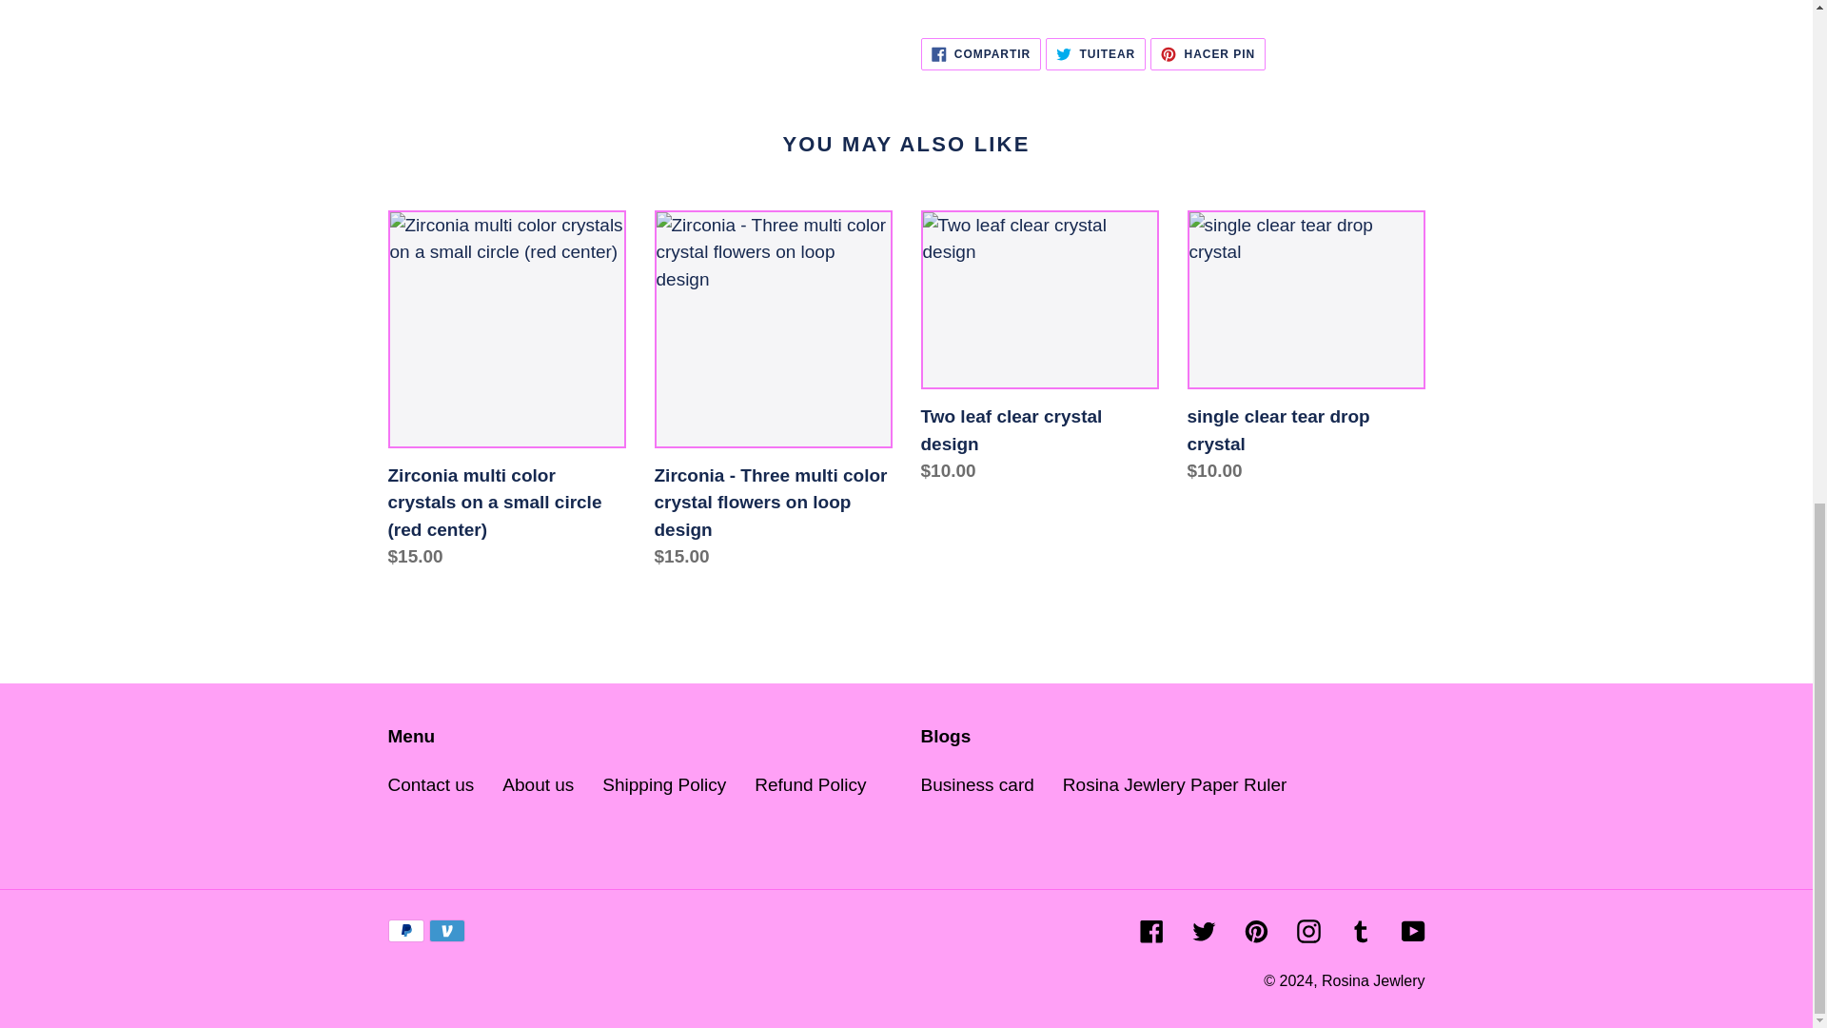 This screenshot has width=1827, height=1028. I want to click on Shipping Policy, so click(664, 784).